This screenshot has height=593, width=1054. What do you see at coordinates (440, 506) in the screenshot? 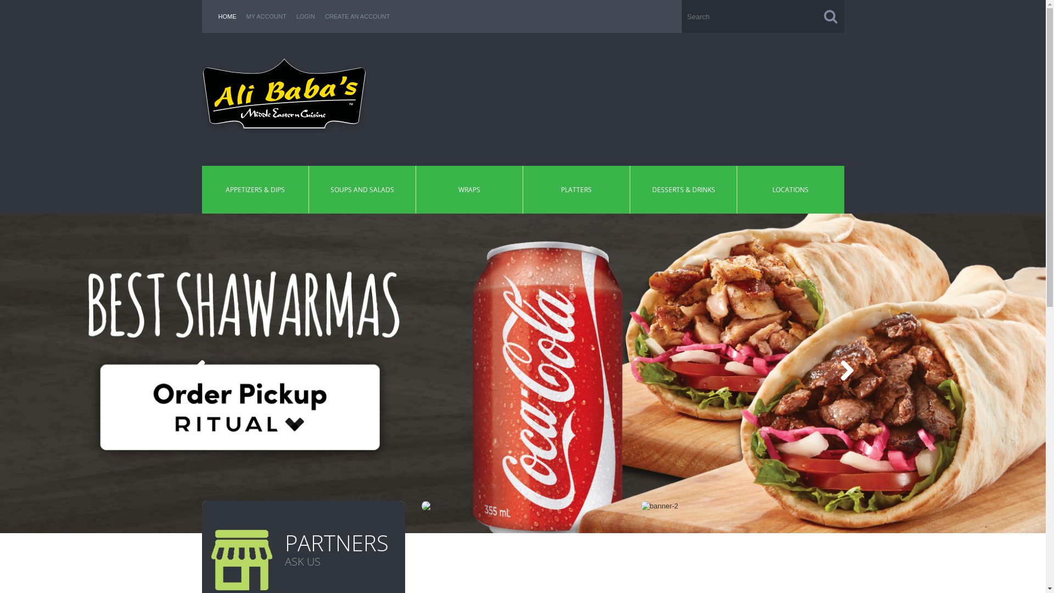
I see `banner-1` at bounding box center [440, 506].